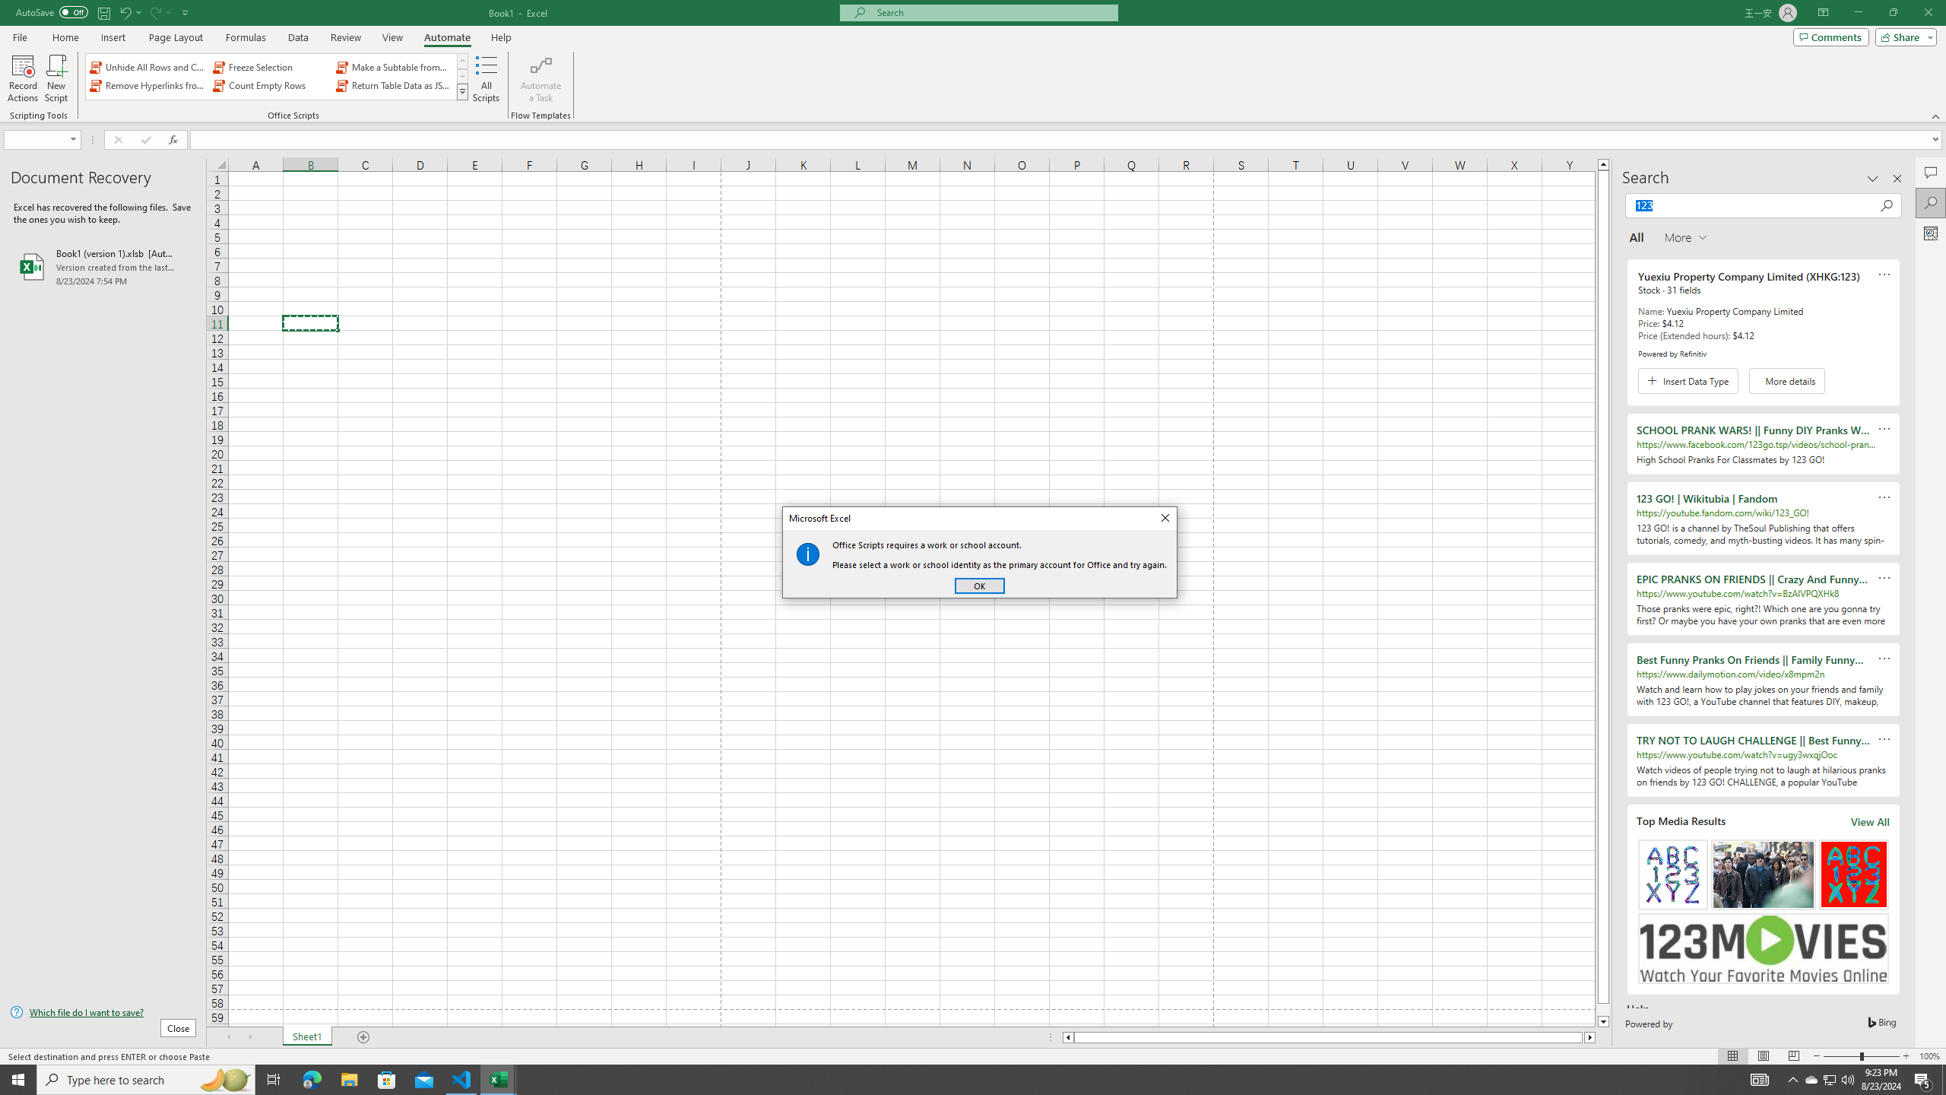 This screenshot has width=1946, height=1095. What do you see at coordinates (807, 554) in the screenshot?
I see `Class: Static` at bounding box center [807, 554].